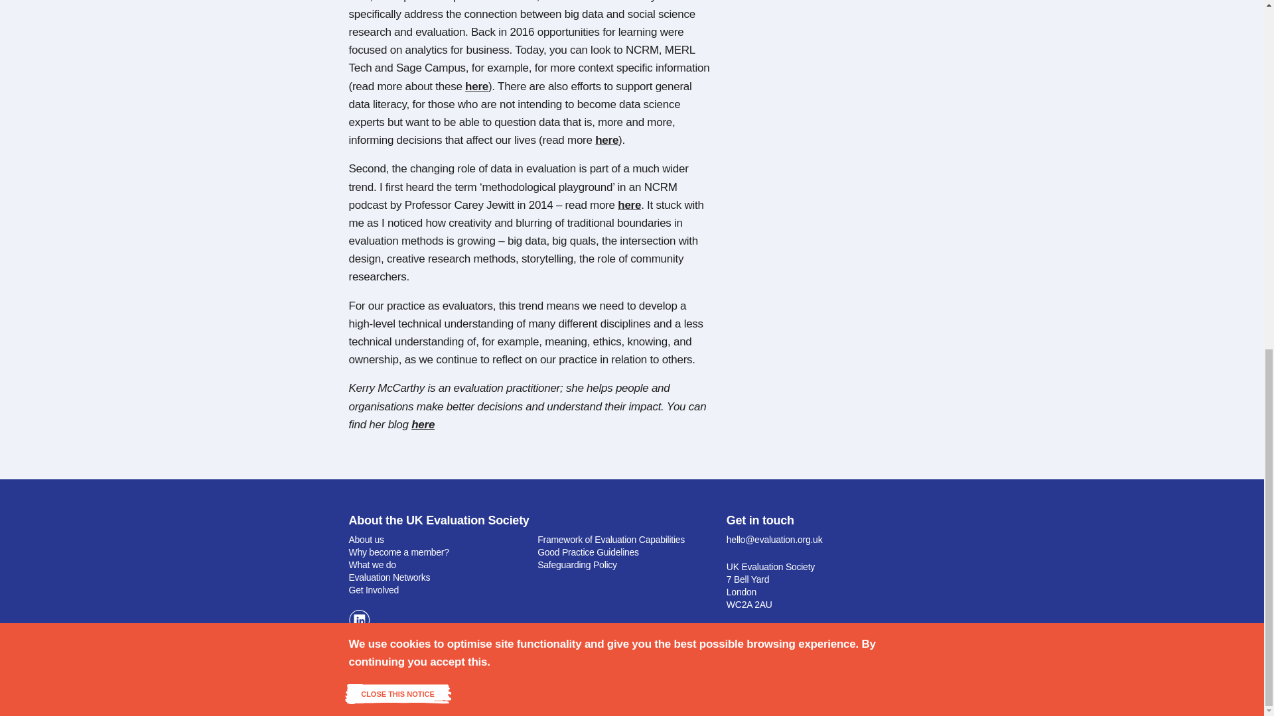 This screenshot has width=1274, height=716. I want to click on here, so click(606, 140).